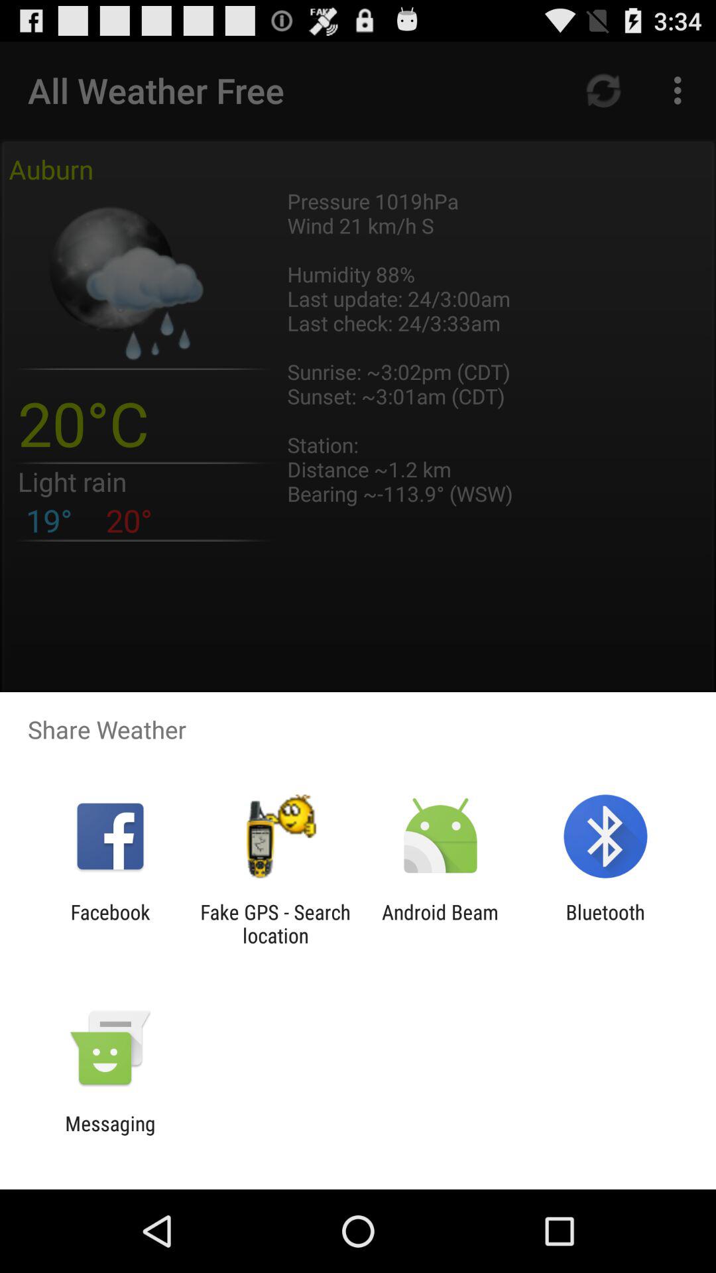  I want to click on turn off facebook, so click(110, 924).